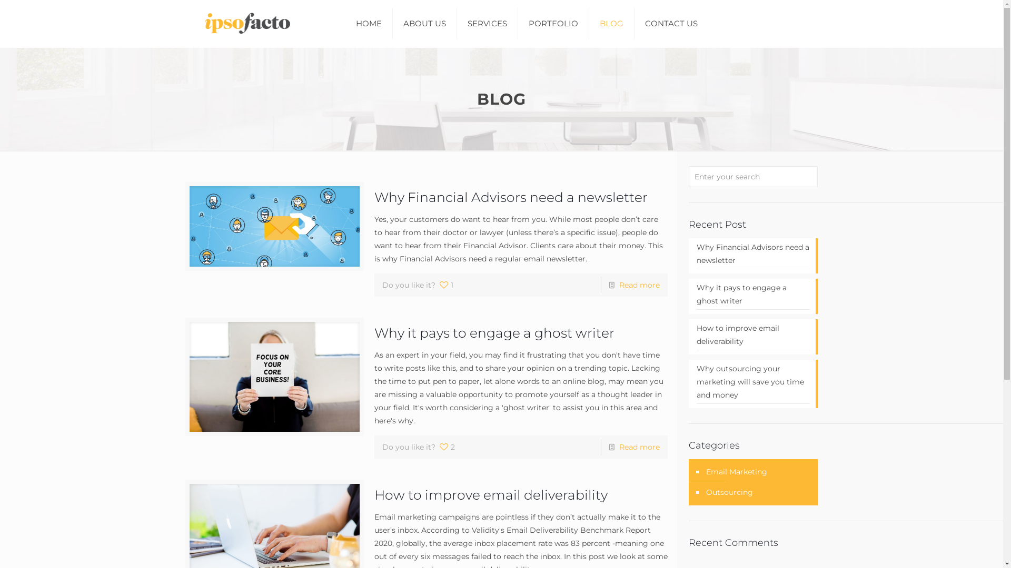 Image resolution: width=1011 pixels, height=568 pixels. Describe the element at coordinates (671, 24) in the screenshot. I see `CONTACT US` at that location.